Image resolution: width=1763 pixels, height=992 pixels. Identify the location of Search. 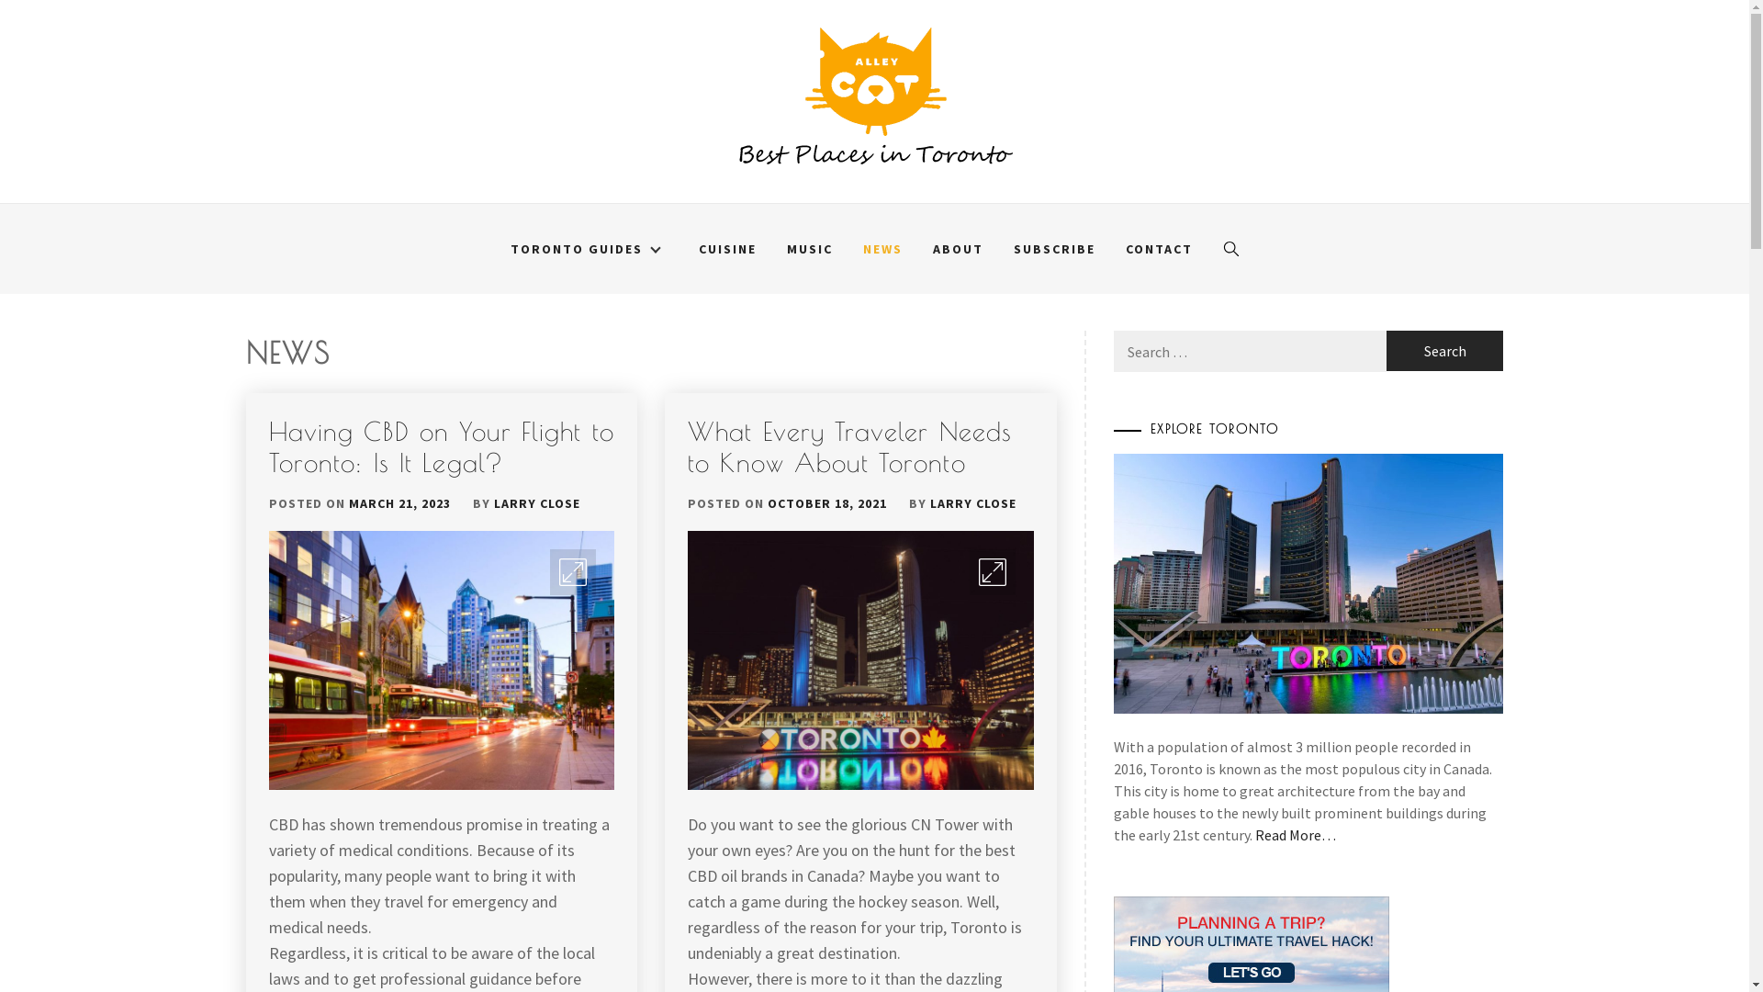
(966, 496).